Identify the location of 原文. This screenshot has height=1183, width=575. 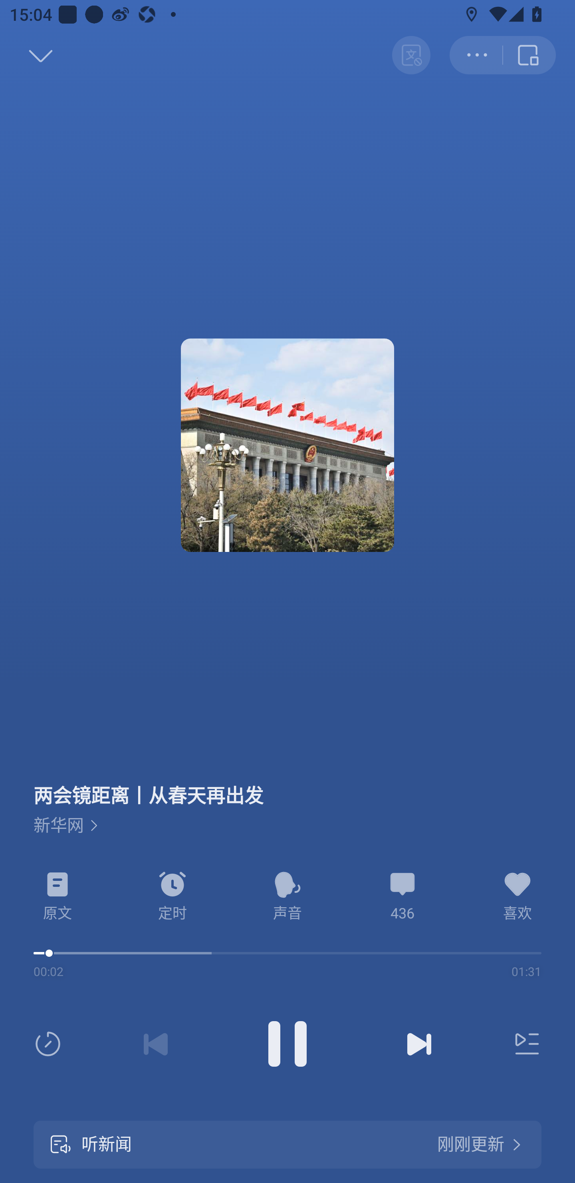
(57, 896).